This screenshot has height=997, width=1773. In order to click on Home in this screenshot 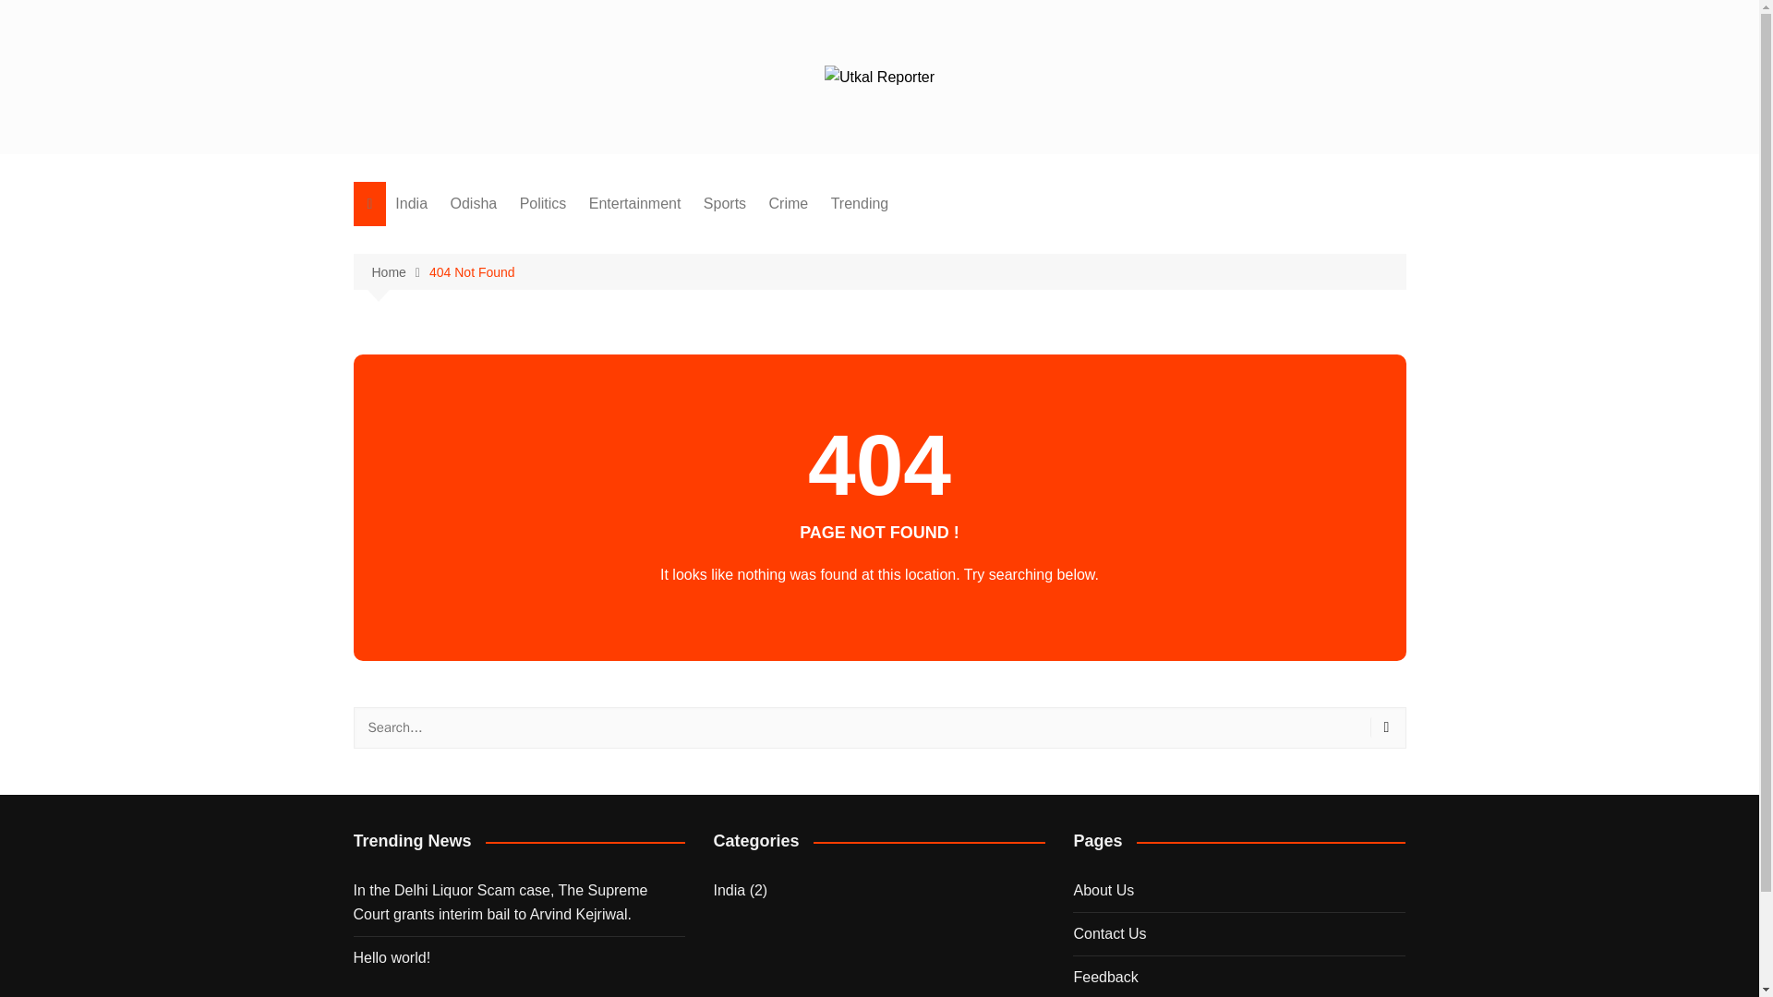, I will do `click(399, 272)`.